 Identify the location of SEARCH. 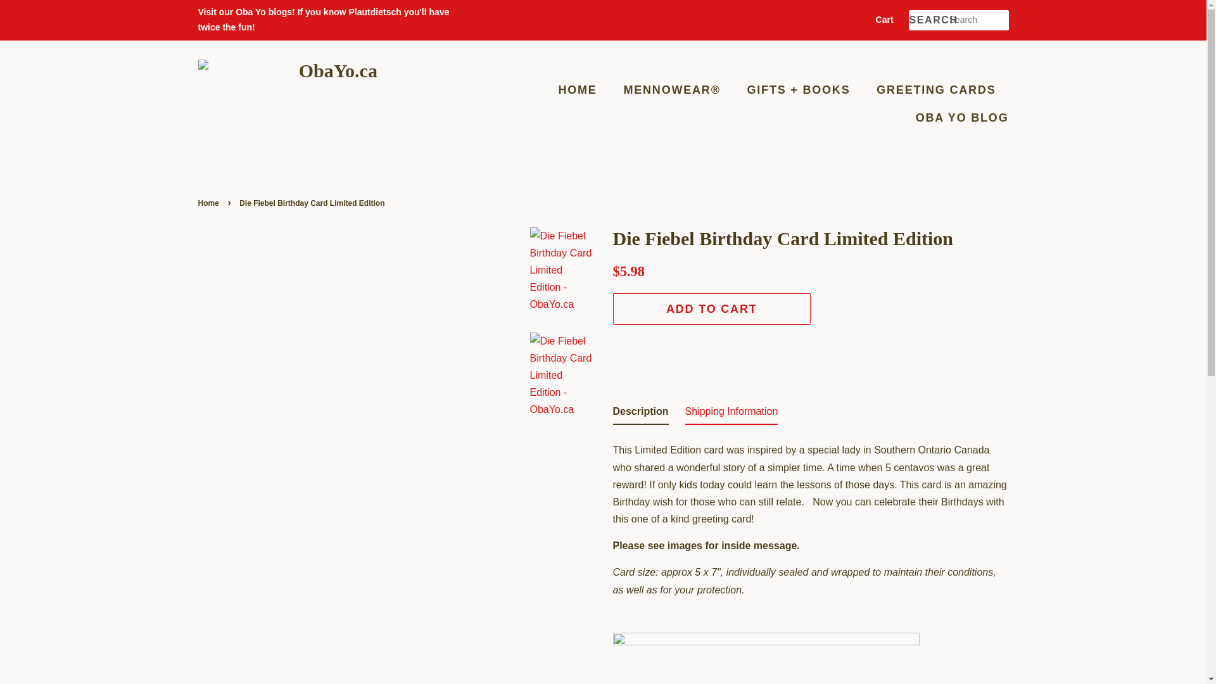
(928, 20).